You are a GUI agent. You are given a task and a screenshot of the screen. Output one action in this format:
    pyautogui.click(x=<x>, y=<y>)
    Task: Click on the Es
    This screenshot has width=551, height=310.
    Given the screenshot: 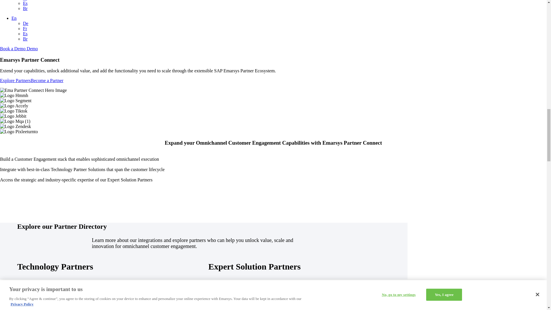 What is the action you would take?
    pyautogui.click(x=25, y=3)
    